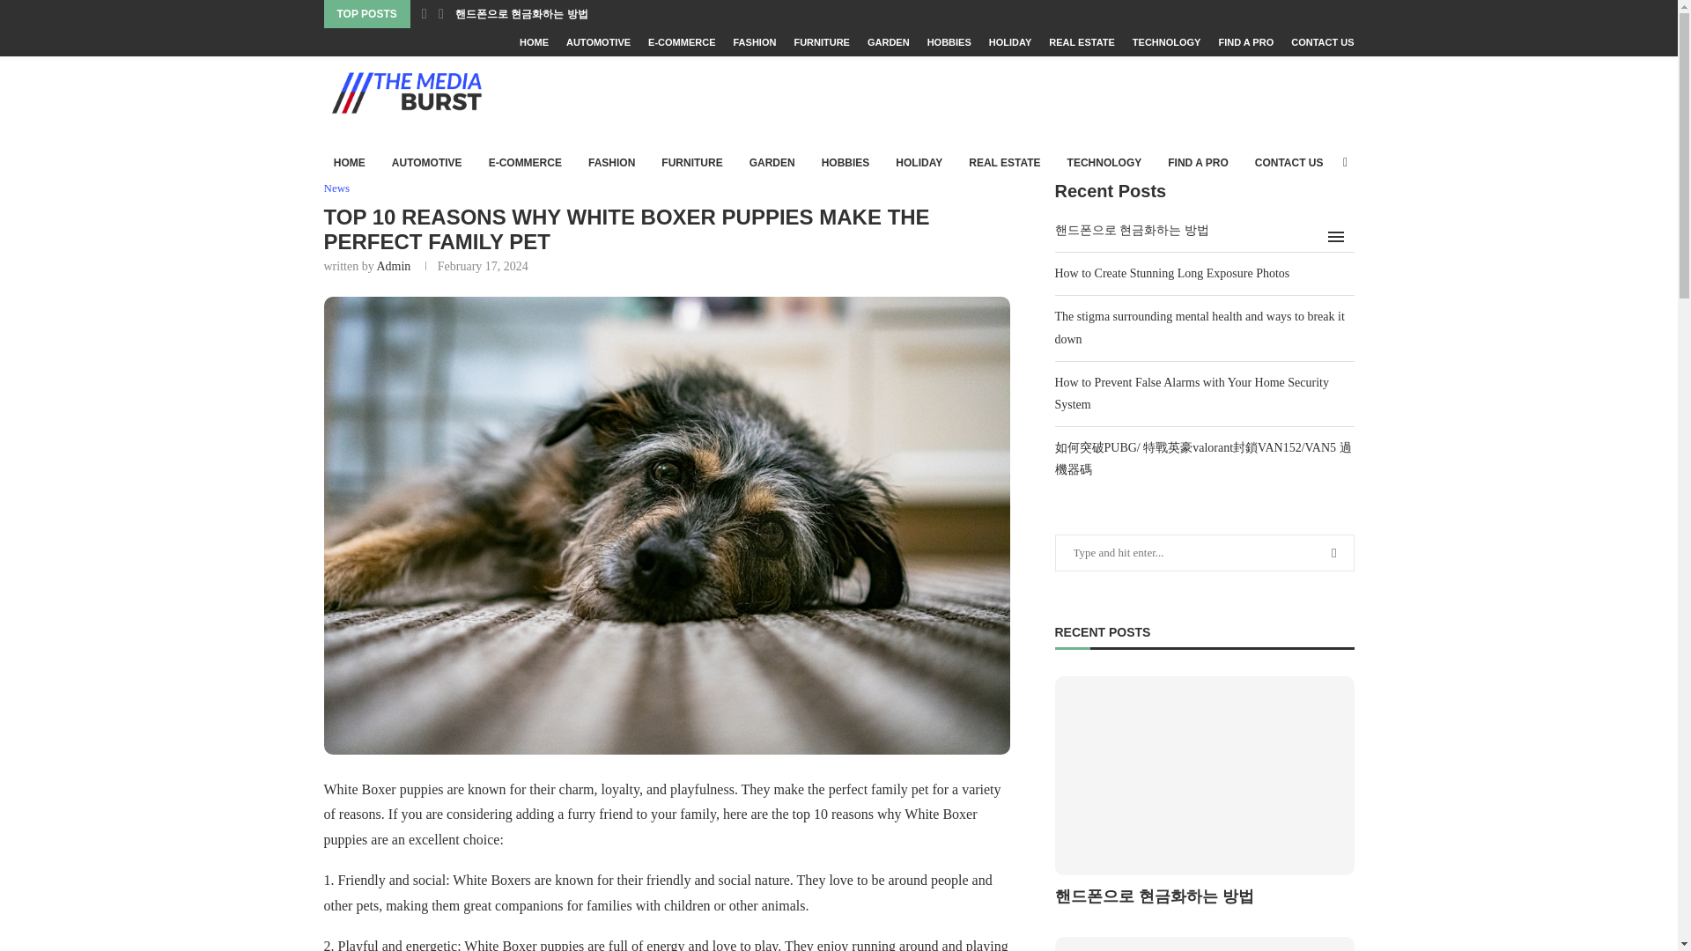 The image size is (1691, 951). I want to click on E-COMMERCE, so click(682, 42).